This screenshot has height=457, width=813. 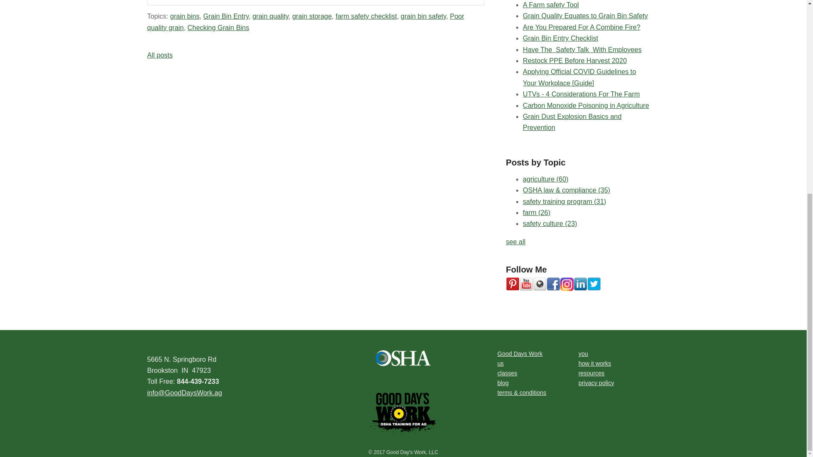 I want to click on Follow us on YouTube, so click(x=526, y=284).